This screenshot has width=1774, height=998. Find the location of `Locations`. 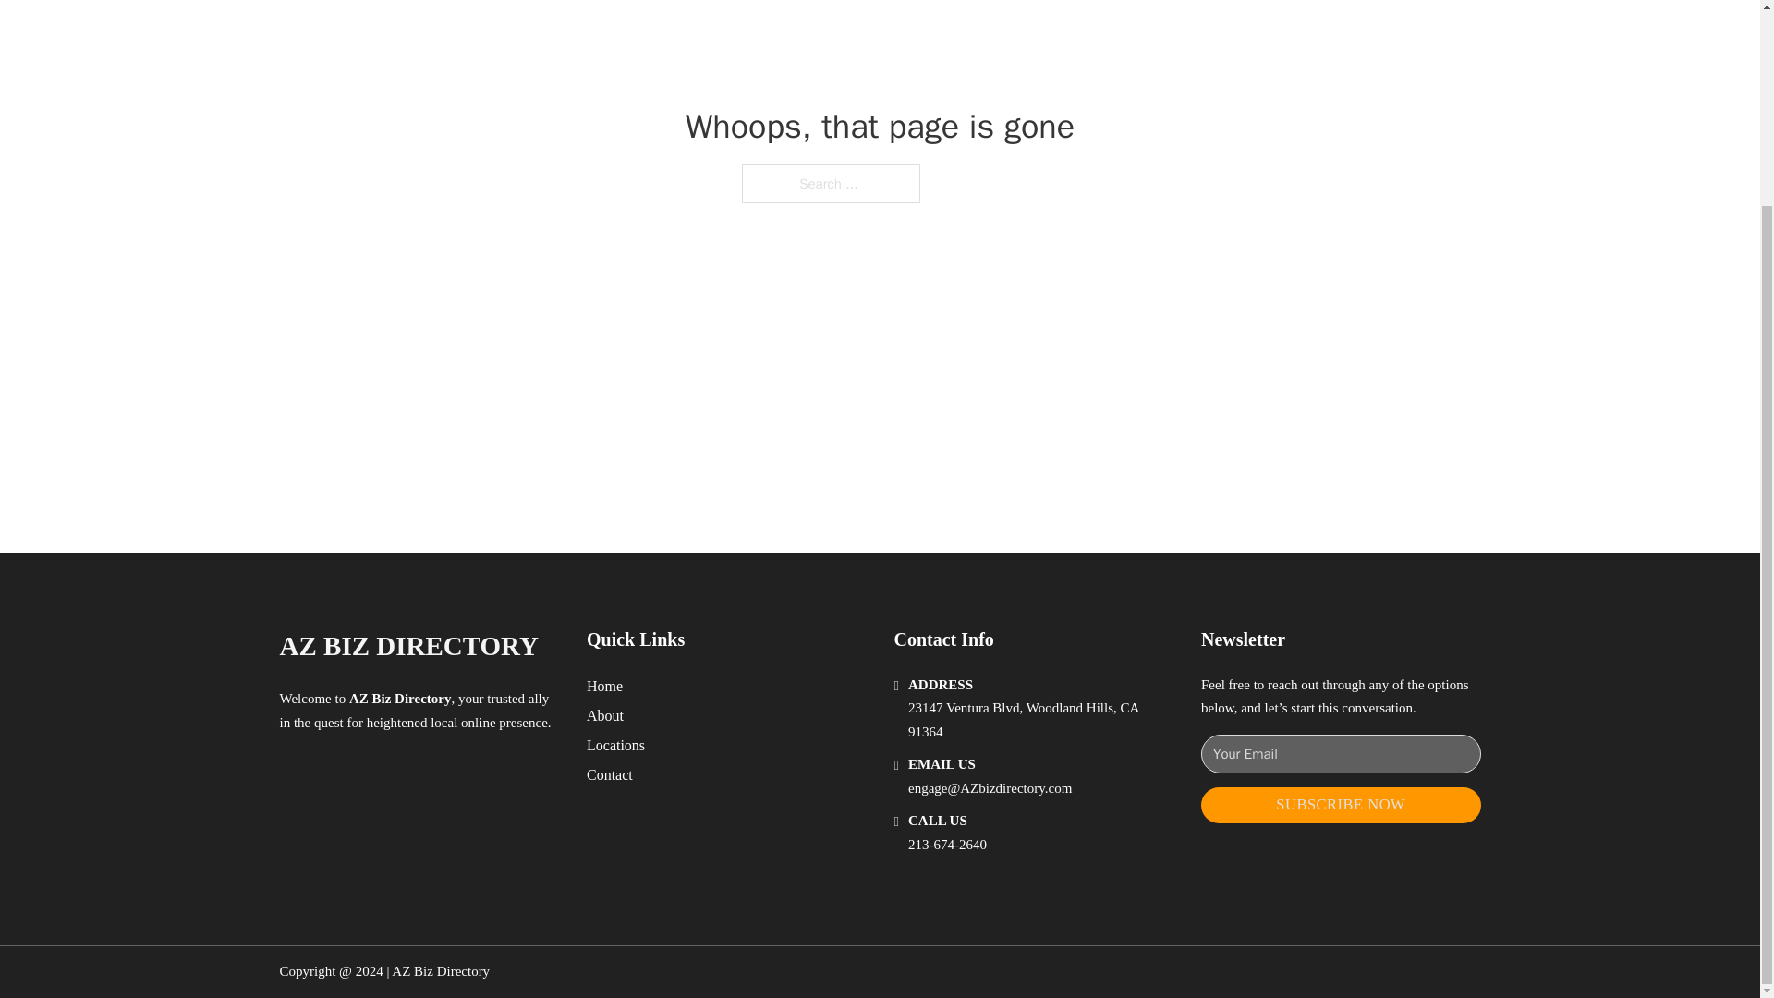

Locations is located at coordinates (615, 745).